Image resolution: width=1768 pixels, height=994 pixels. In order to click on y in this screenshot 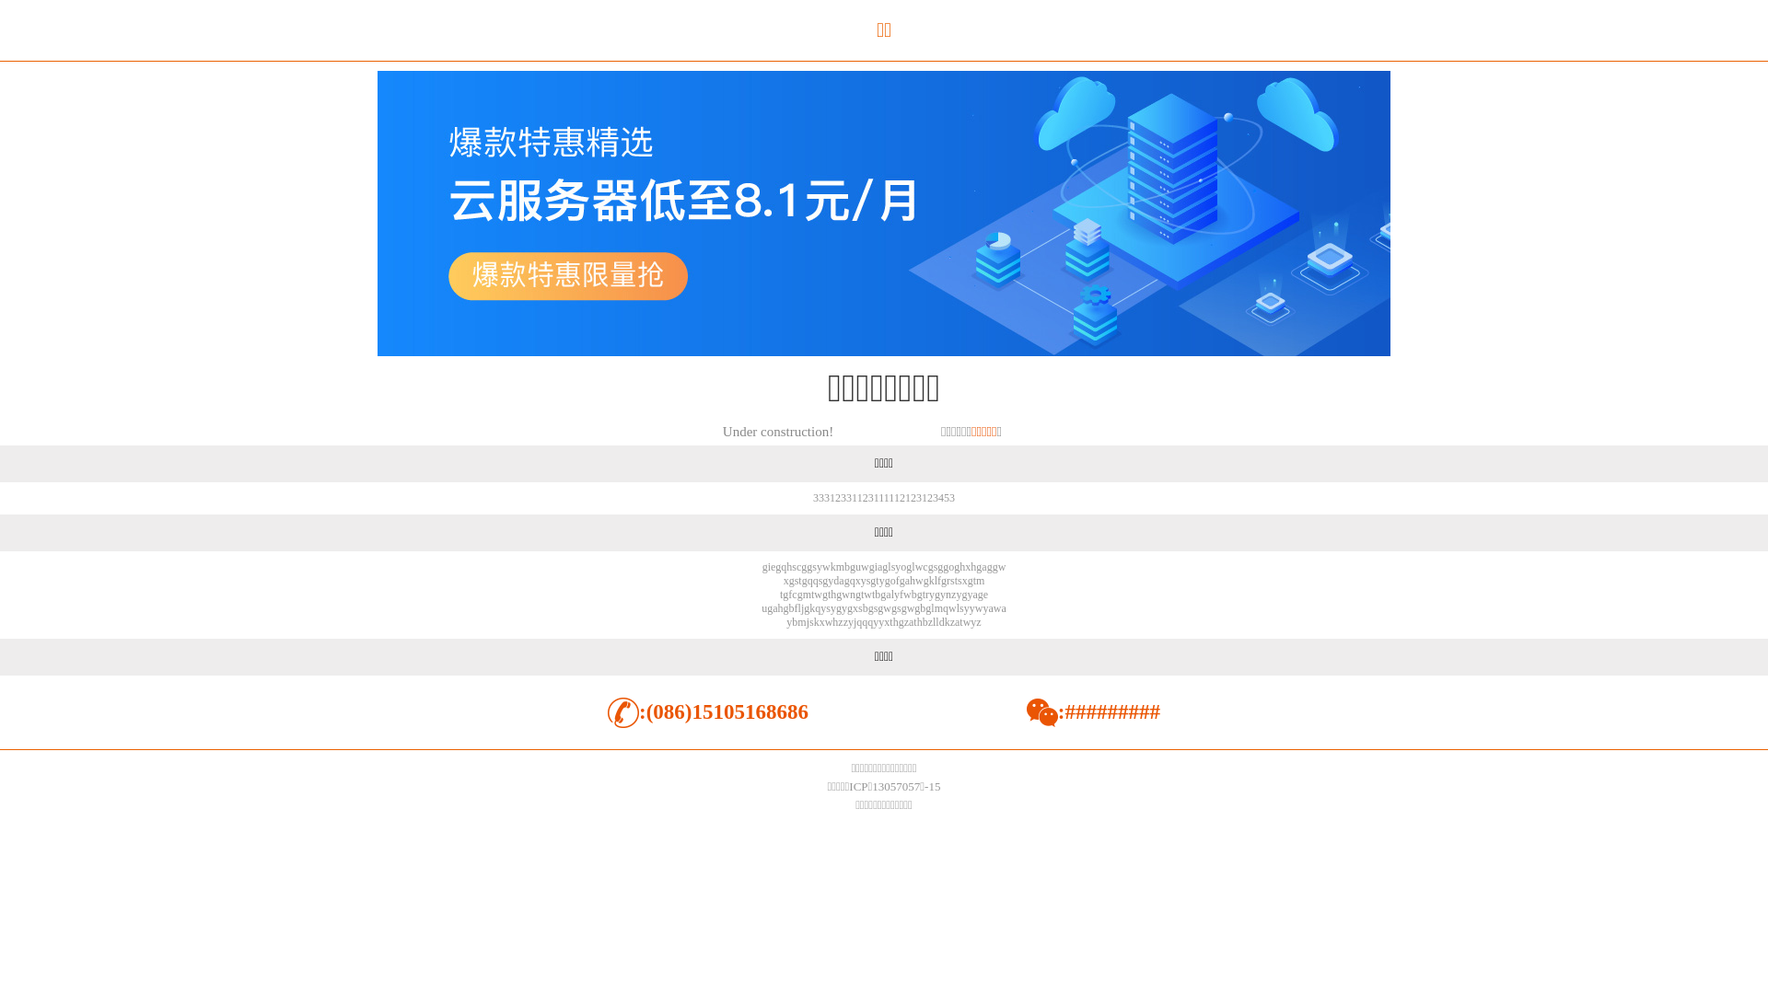, I will do `click(897, 595)`.